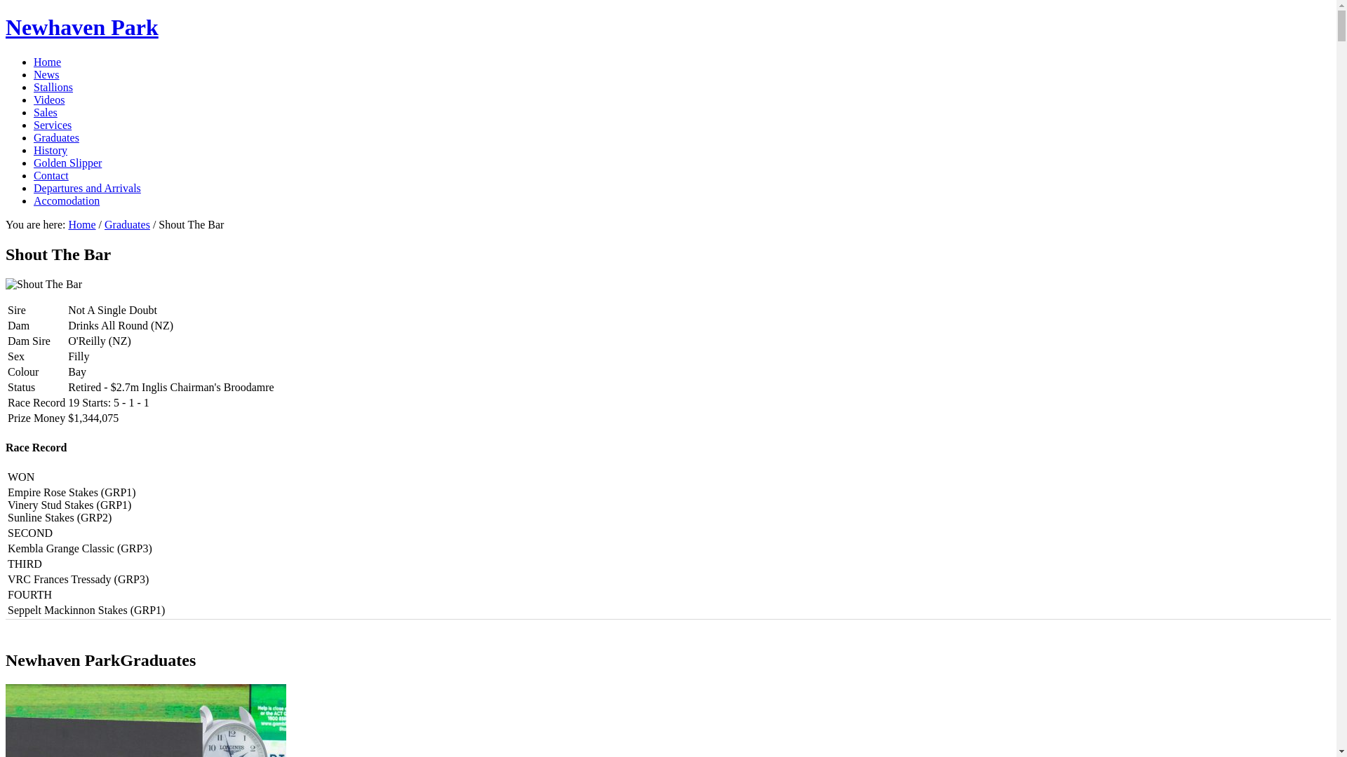  What do you see at coordinates (51, 175) in the screenshot?
I see `Contact` at bounding box center [51, 175].